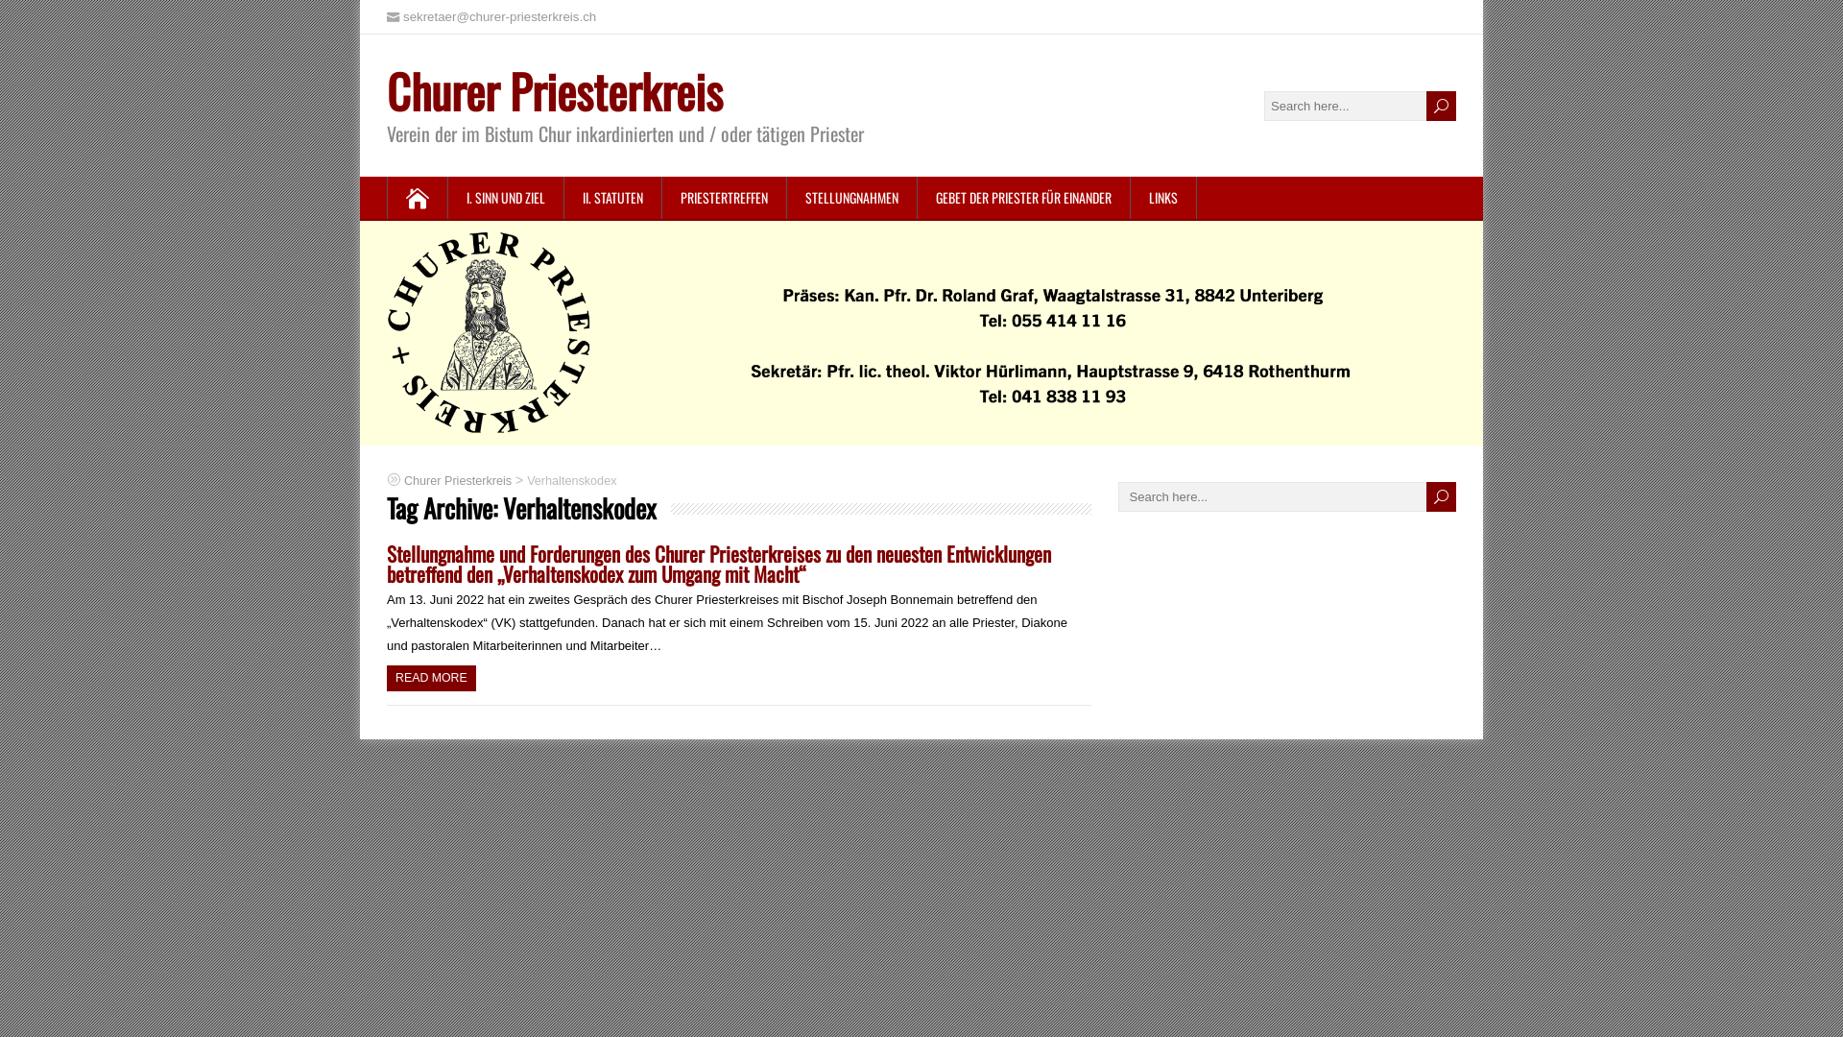 The height and width of the screenshot is (1037, 1843). What do you see at coordinates (1163, 198) in the screenshot?
I see `LINKS` at bounding box center [1163, 198].